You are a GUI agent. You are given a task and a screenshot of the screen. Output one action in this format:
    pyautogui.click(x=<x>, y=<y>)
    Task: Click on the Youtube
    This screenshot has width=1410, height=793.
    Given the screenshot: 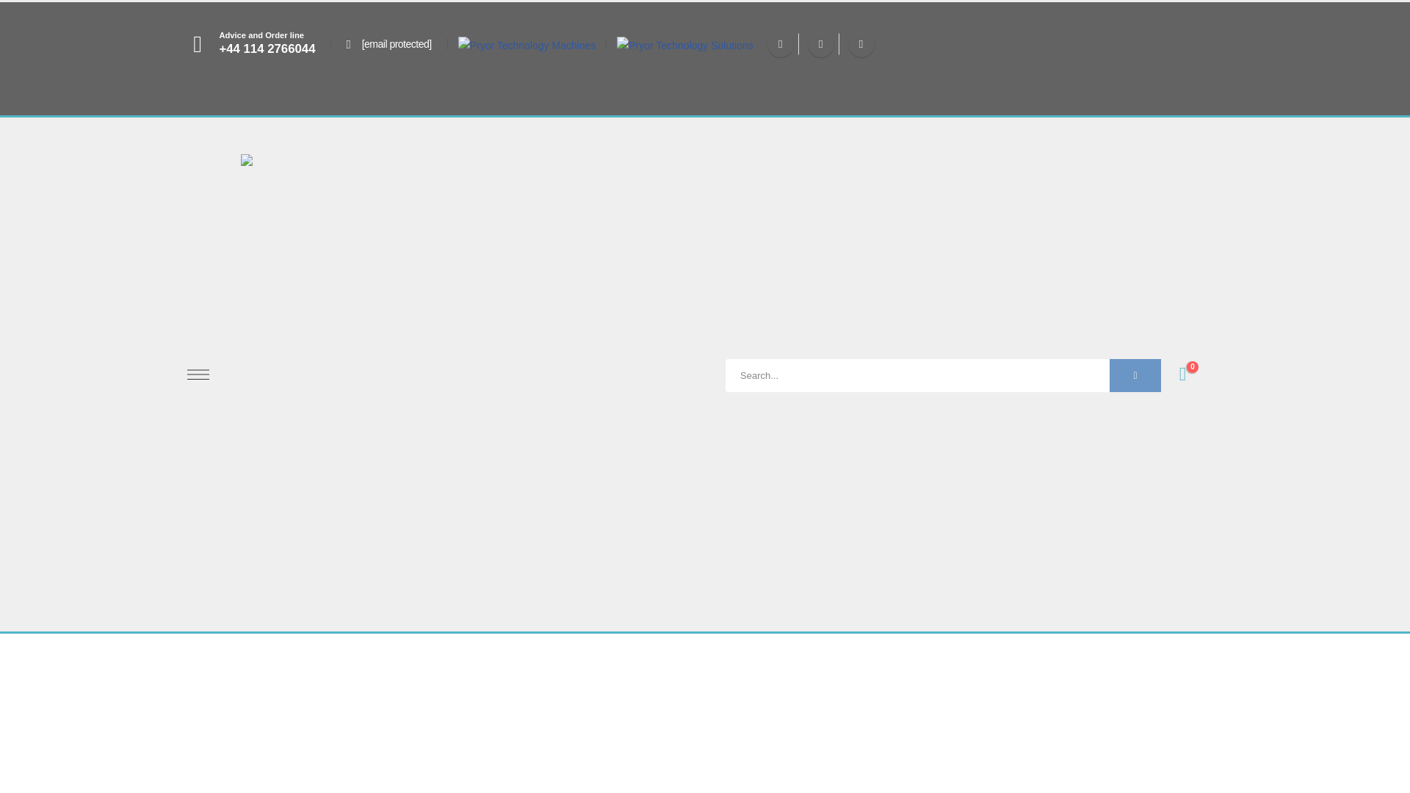 What is the action you would take?
    pyautogui.click(x=821, y=44)
    